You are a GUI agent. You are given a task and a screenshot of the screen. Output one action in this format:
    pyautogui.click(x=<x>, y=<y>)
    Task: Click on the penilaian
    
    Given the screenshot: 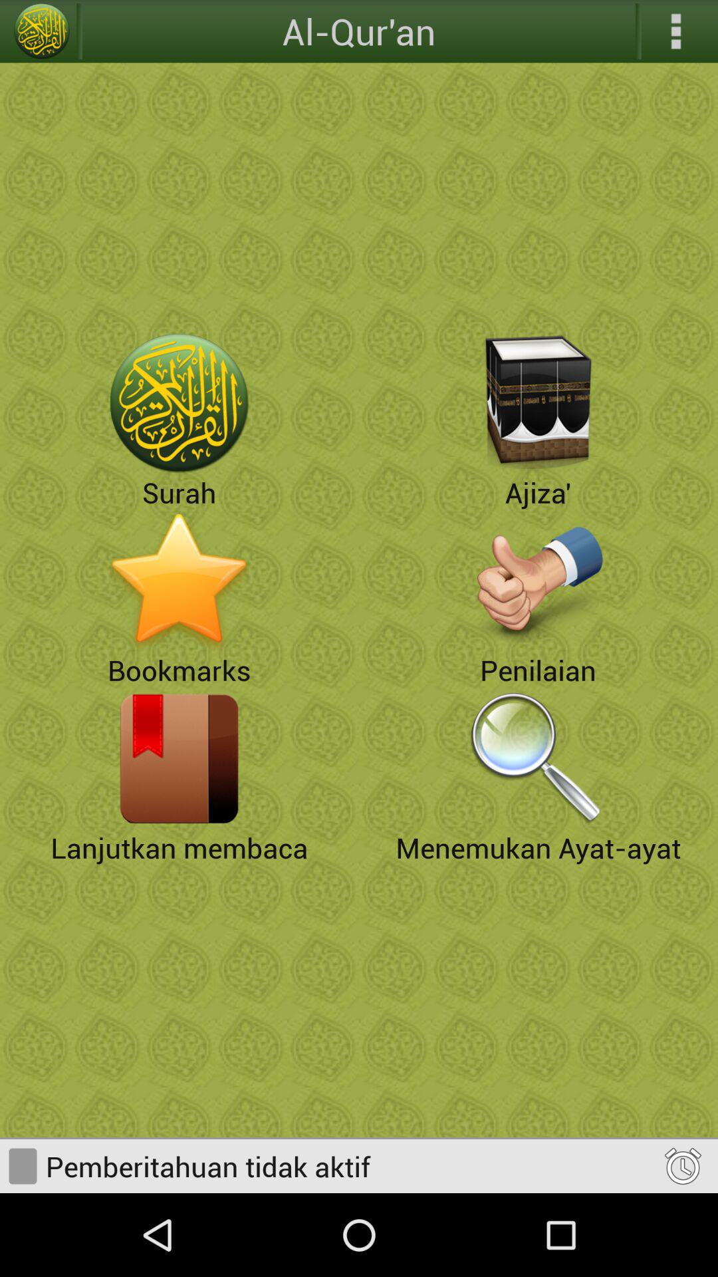 What is the action you would take?
    pyautogui.click(x=538, y=581)
    